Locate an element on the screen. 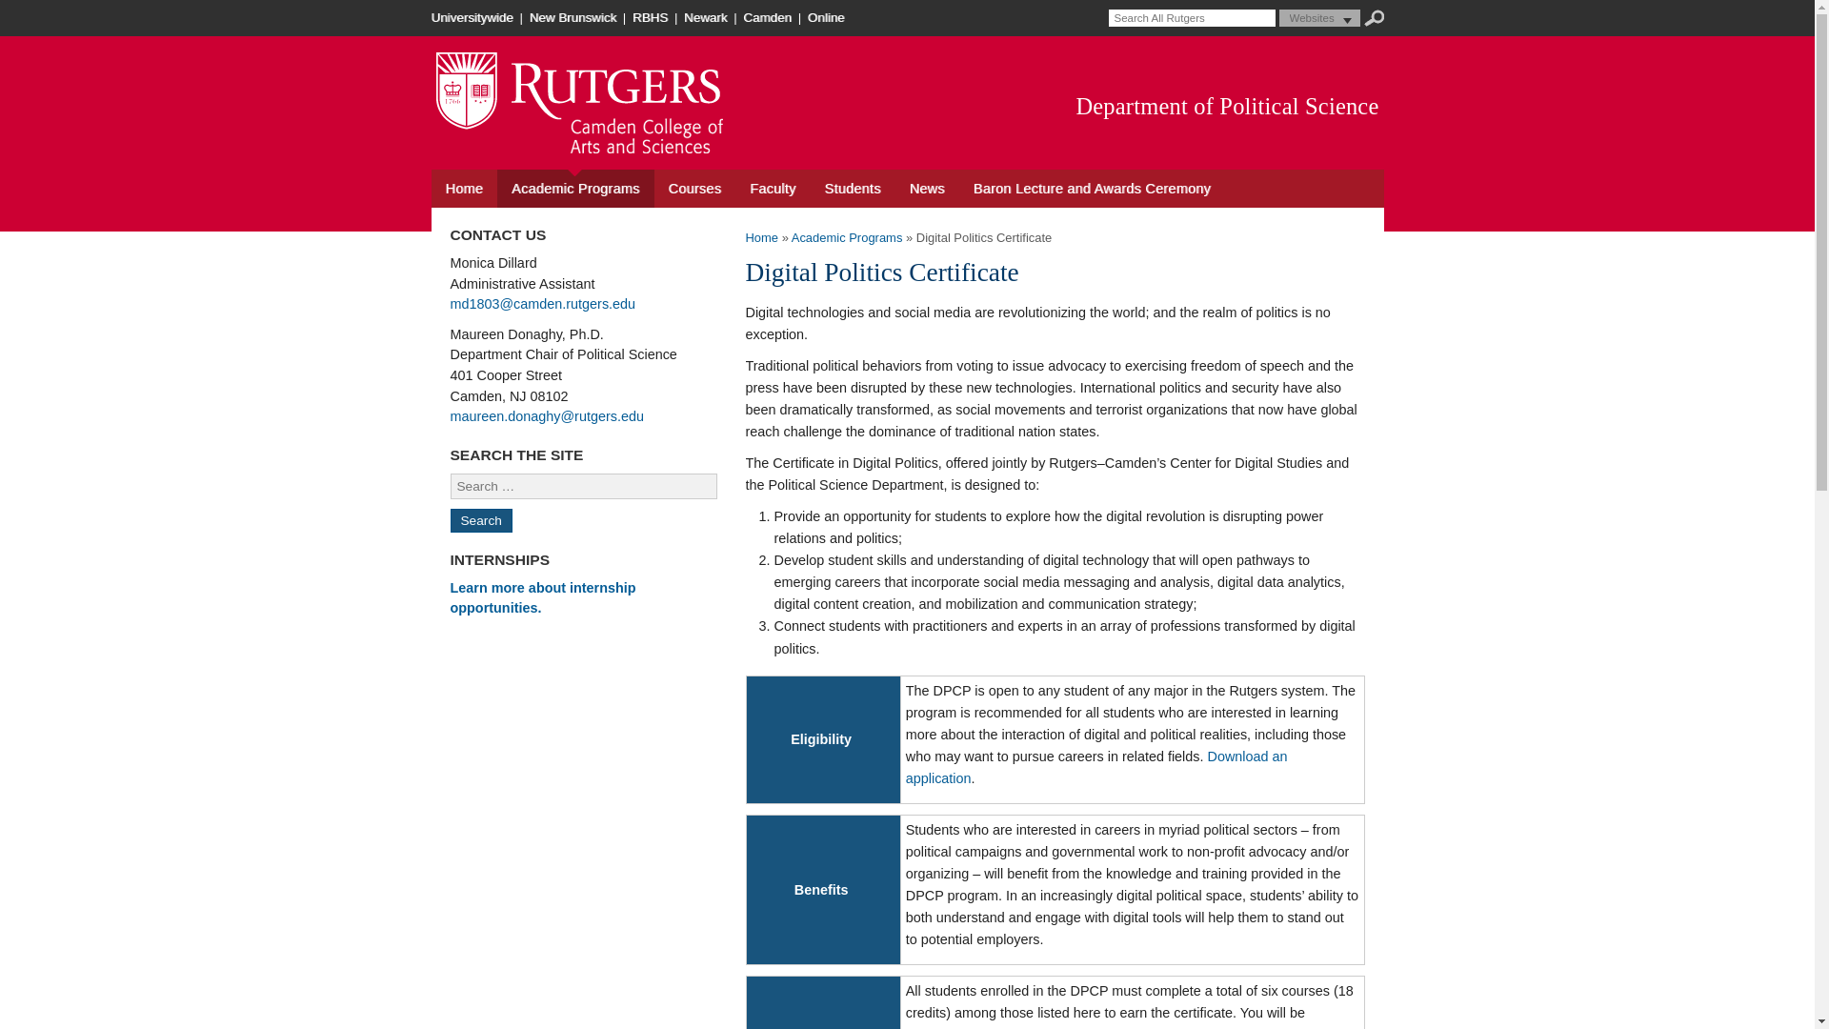  Academic Programs is located at coordinates (575, 189).